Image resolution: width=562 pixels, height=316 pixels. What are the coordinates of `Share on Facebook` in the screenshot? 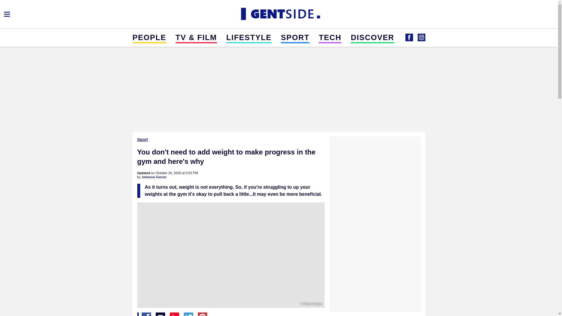 It's located at (146, 314).